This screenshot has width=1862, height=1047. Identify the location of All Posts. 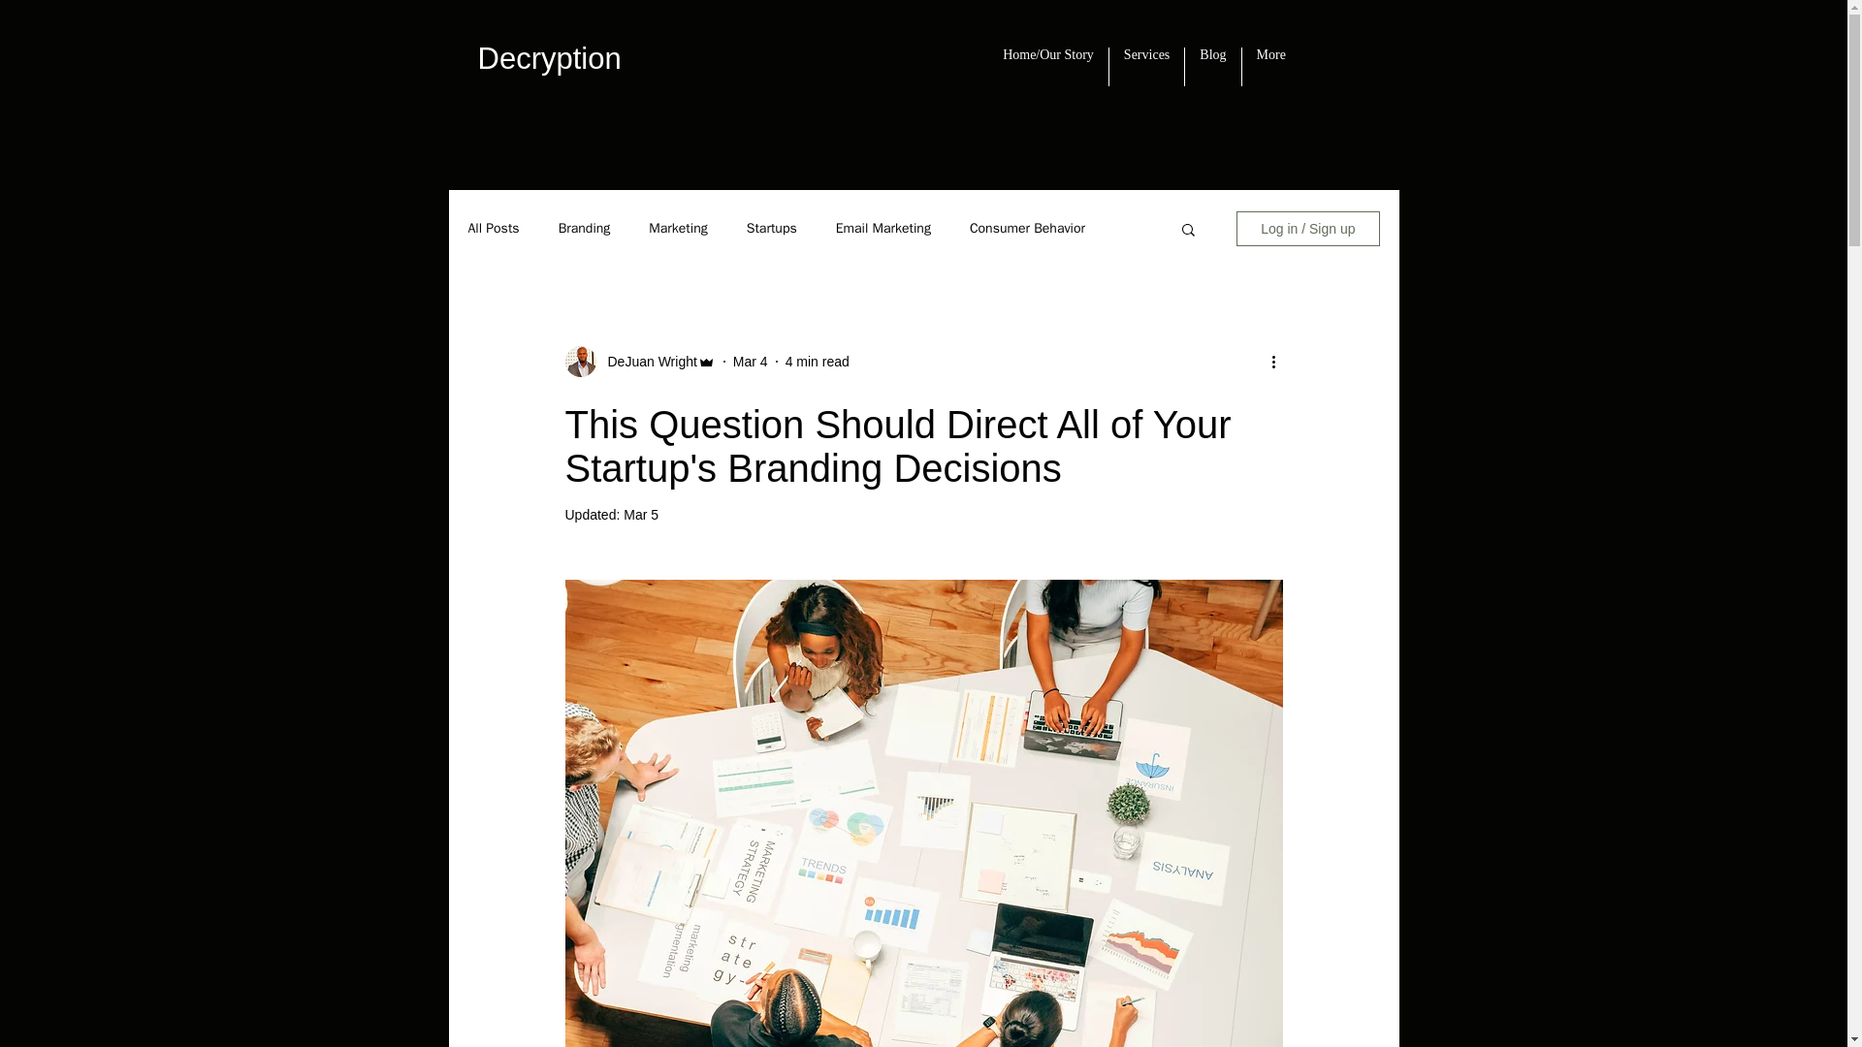
(493, 229).